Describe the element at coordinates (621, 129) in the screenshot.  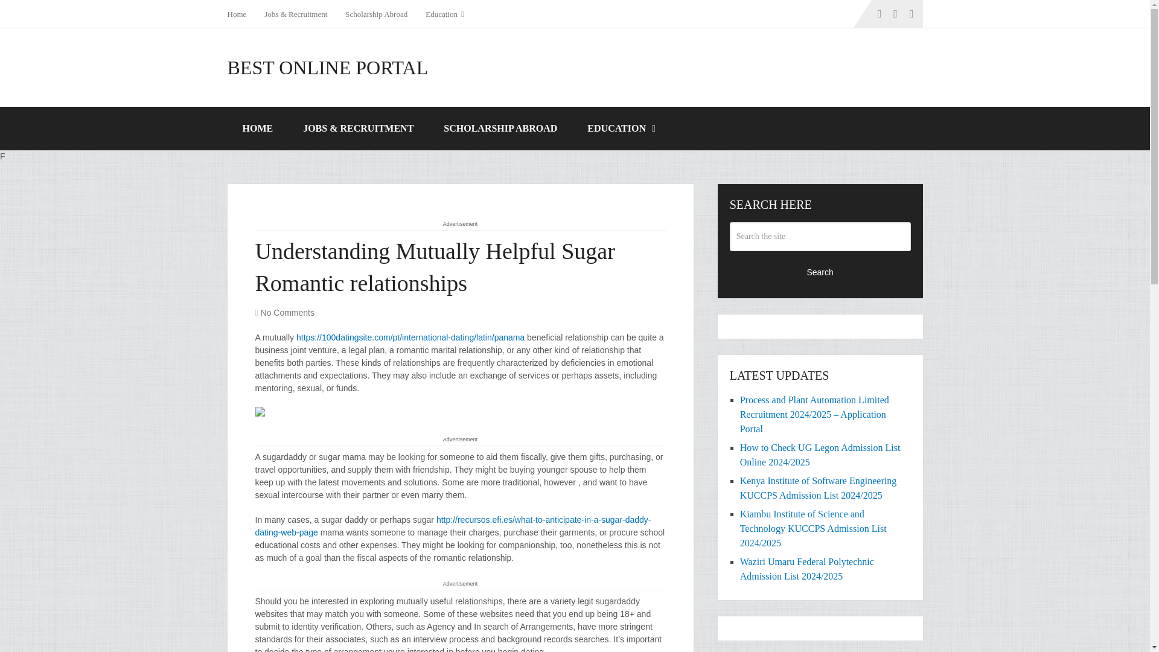
I see `EDUCATION` at that location.